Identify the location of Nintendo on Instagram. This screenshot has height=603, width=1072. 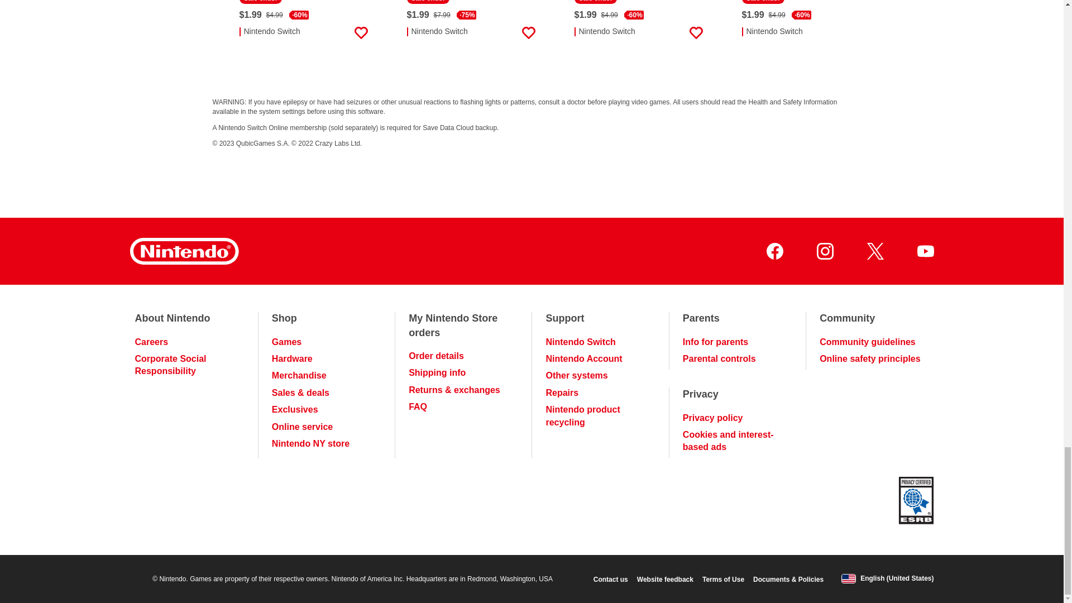
(824, 251).